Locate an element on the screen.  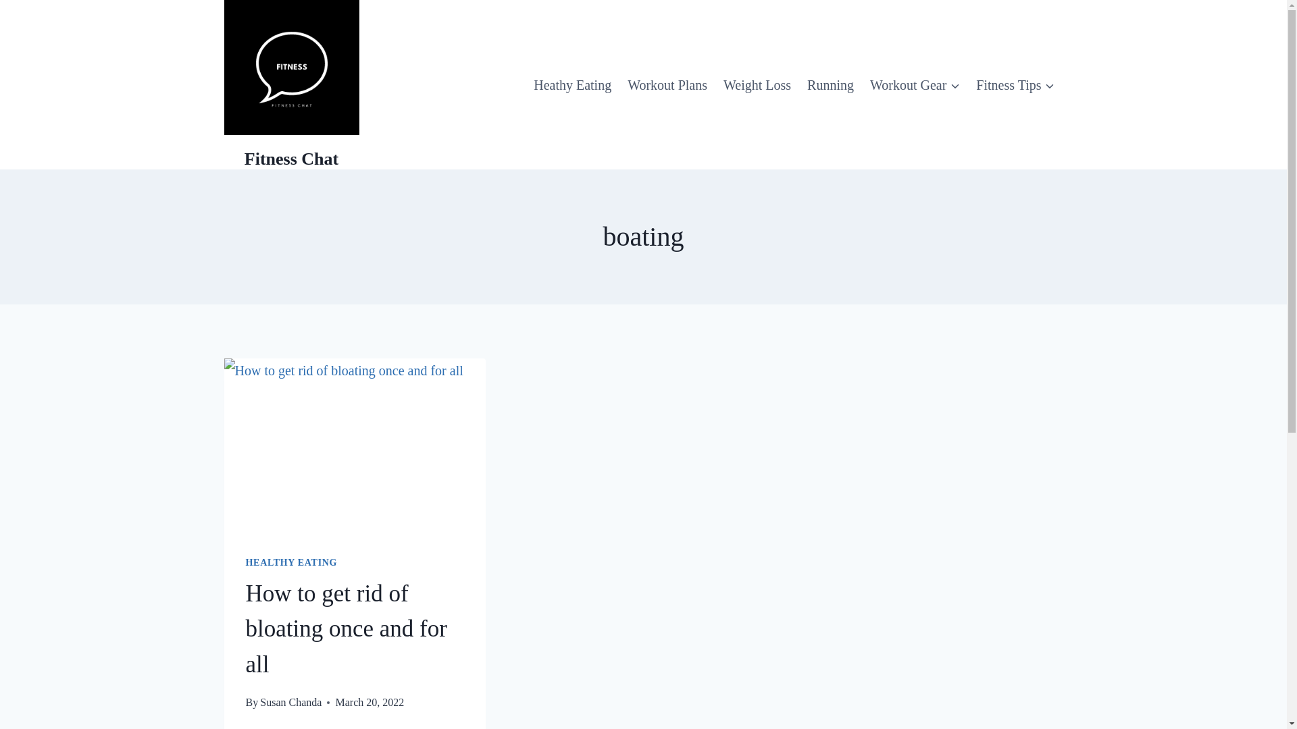
Weight Loss is located at coordinates (757, 85).